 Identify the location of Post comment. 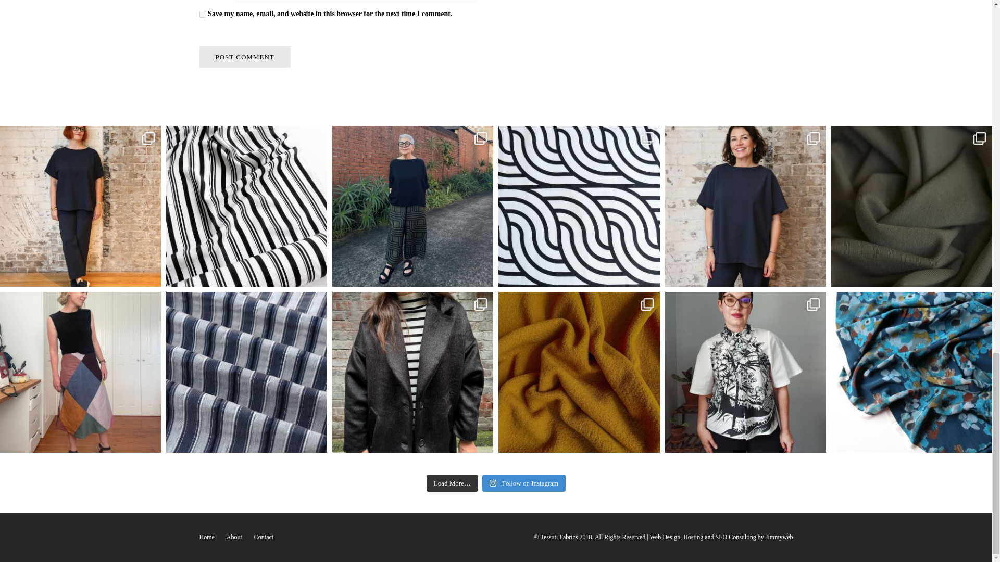
(244, 56).